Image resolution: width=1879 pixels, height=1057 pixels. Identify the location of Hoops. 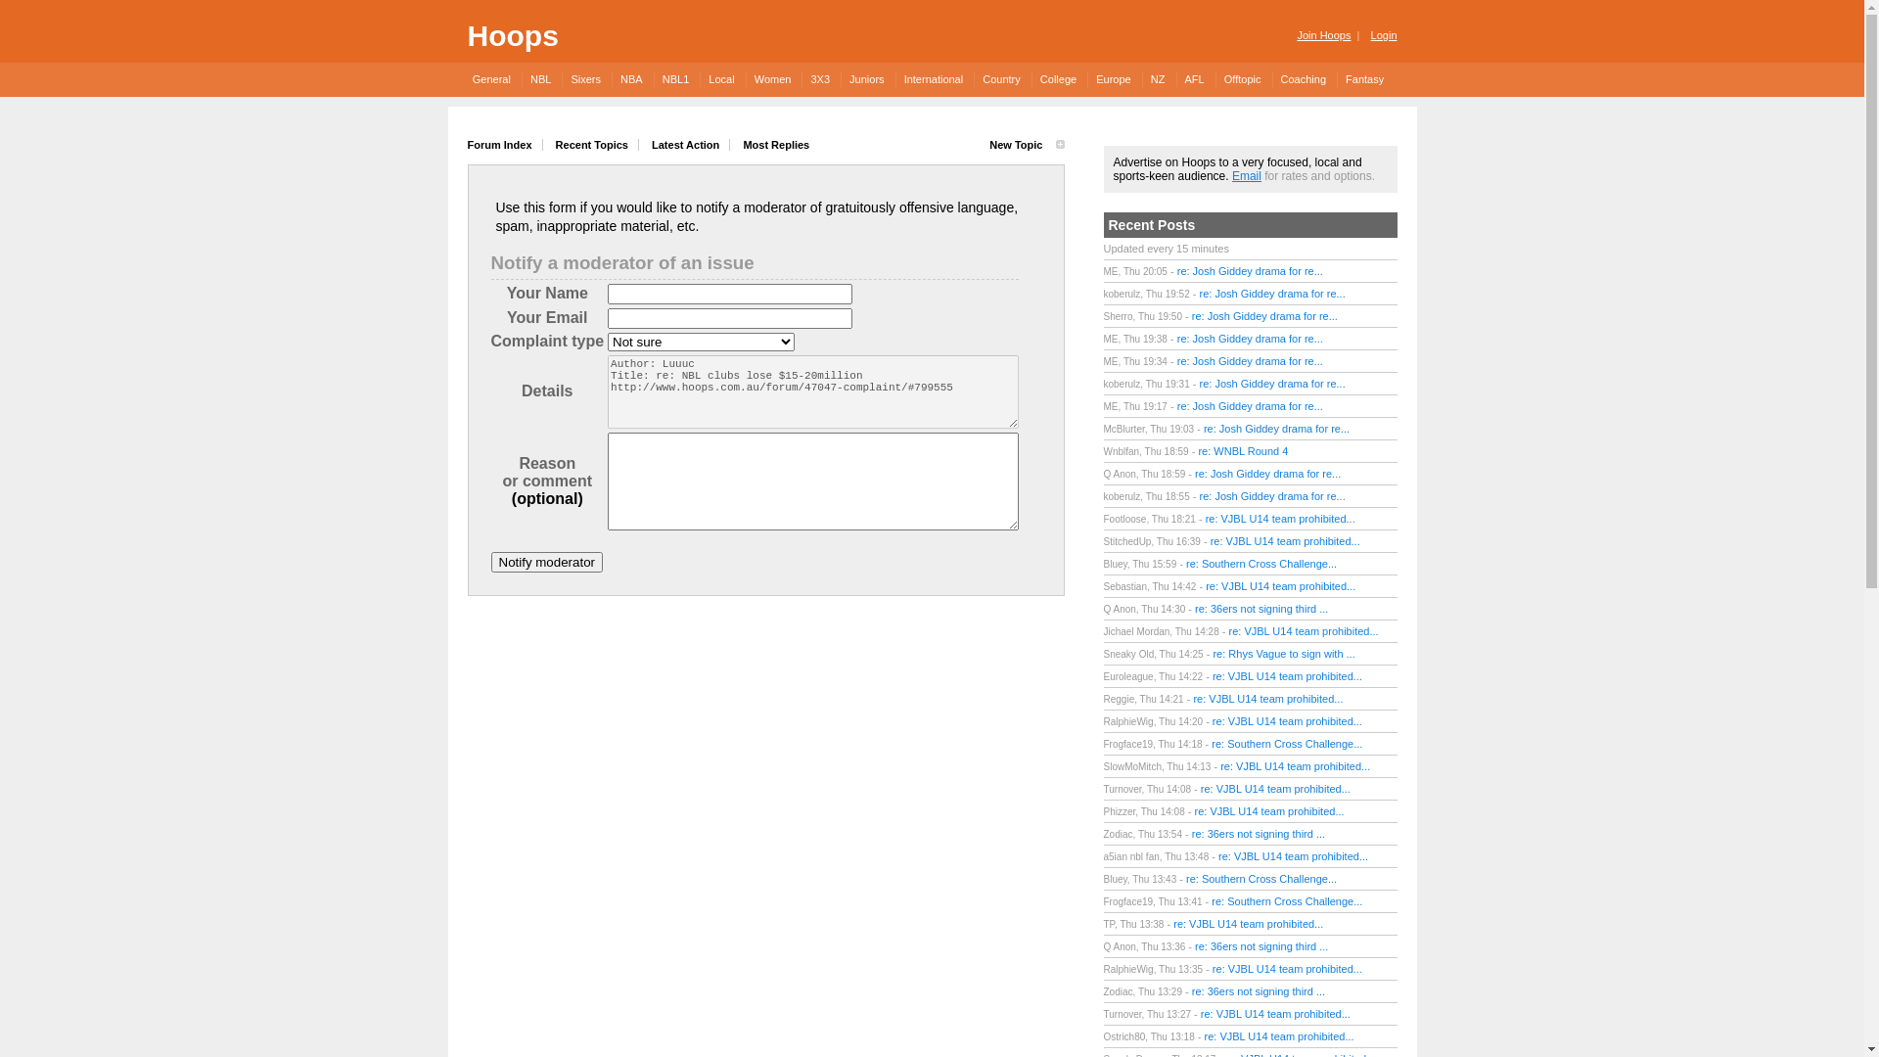
(513, 35).